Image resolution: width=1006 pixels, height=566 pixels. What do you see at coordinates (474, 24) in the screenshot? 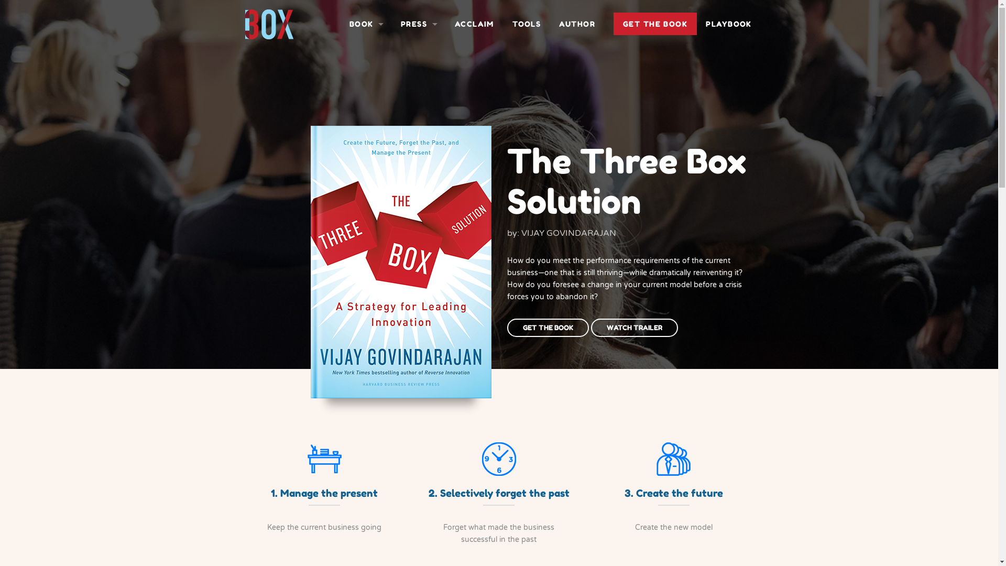
I see `ACCLAIM` at bounding box center [474, 24].